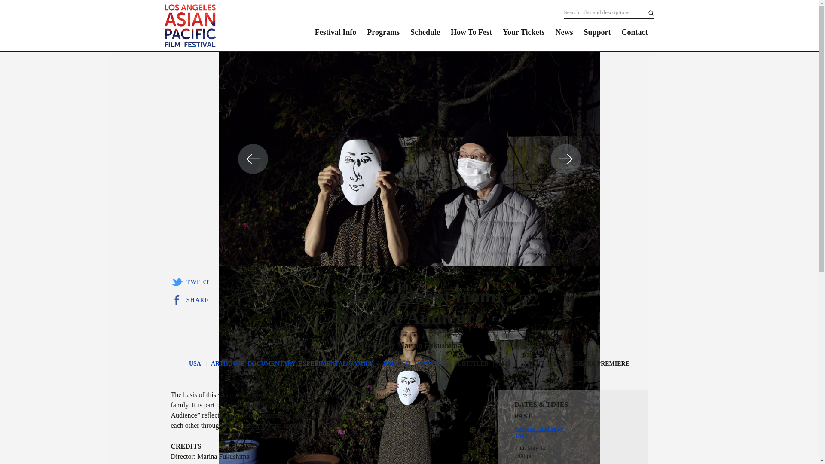  I want to click on How To Fest, so click(471, 32).